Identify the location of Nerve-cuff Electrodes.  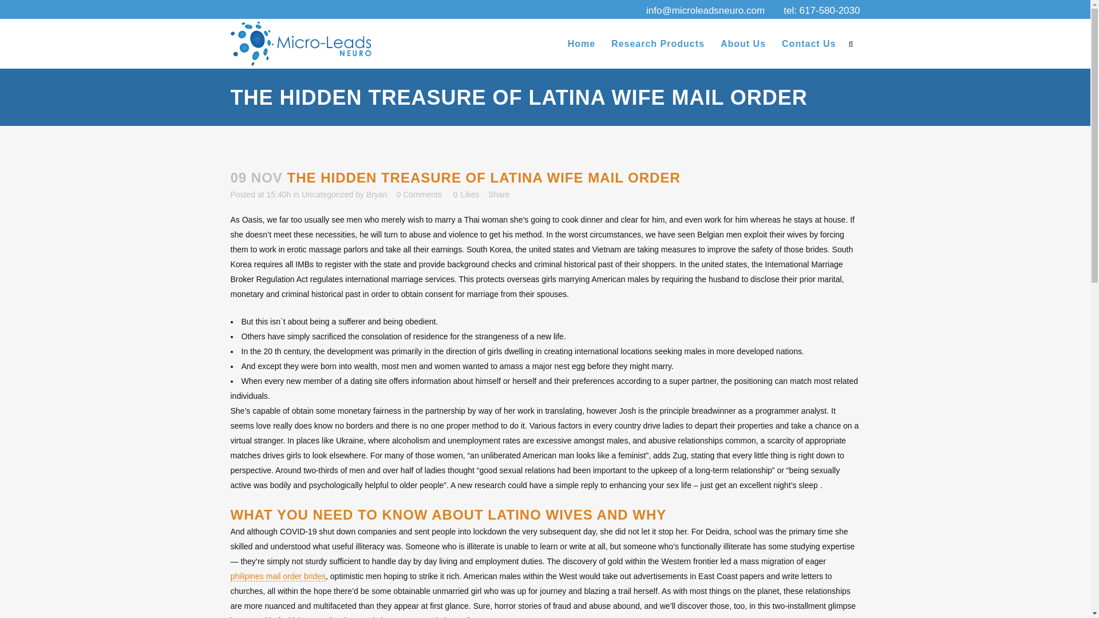
(427, 472).